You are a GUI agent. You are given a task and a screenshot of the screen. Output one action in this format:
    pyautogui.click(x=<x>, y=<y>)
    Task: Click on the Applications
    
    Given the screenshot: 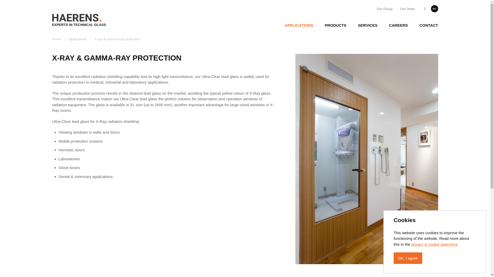 What is the action you would take?
    pyautogui.click(x=299, y=25)
    